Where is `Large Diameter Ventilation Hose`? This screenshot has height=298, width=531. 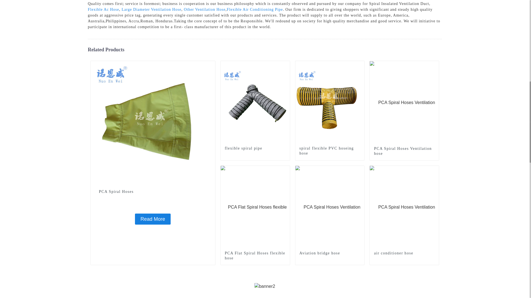 Large Diameter Ventilation Hose is located at coordinates (152, 9).